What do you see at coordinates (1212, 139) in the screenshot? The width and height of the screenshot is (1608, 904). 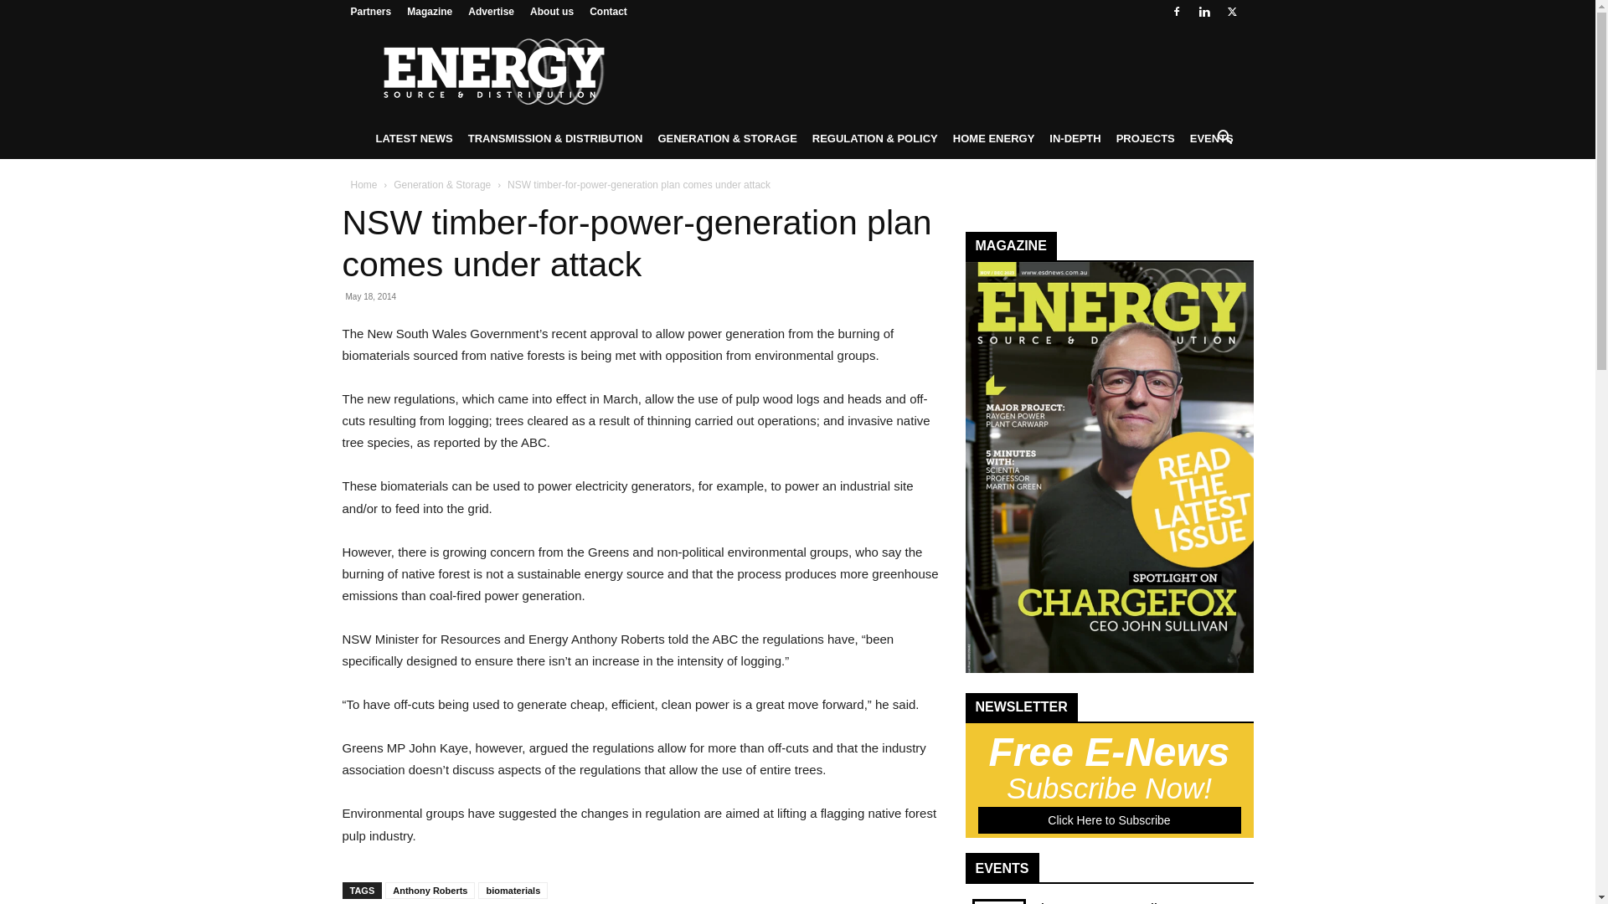 I see `EVENTS` at bounding box center [1212, 139].